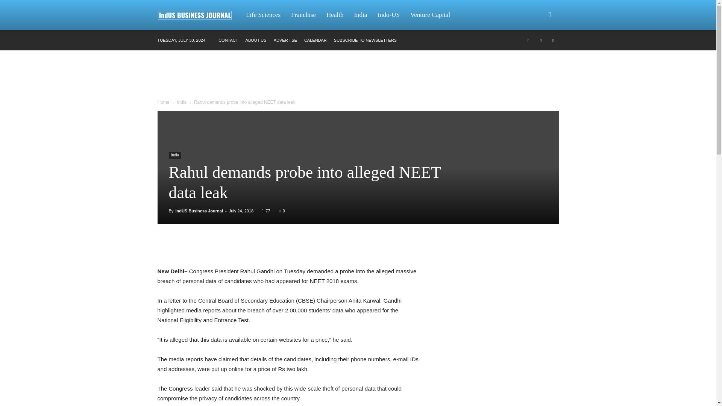 The height and width of the screenshot is (406, 722). Describe the element at coordinates (389, 15) in the screenshot. I see `Indo-US` at that location.